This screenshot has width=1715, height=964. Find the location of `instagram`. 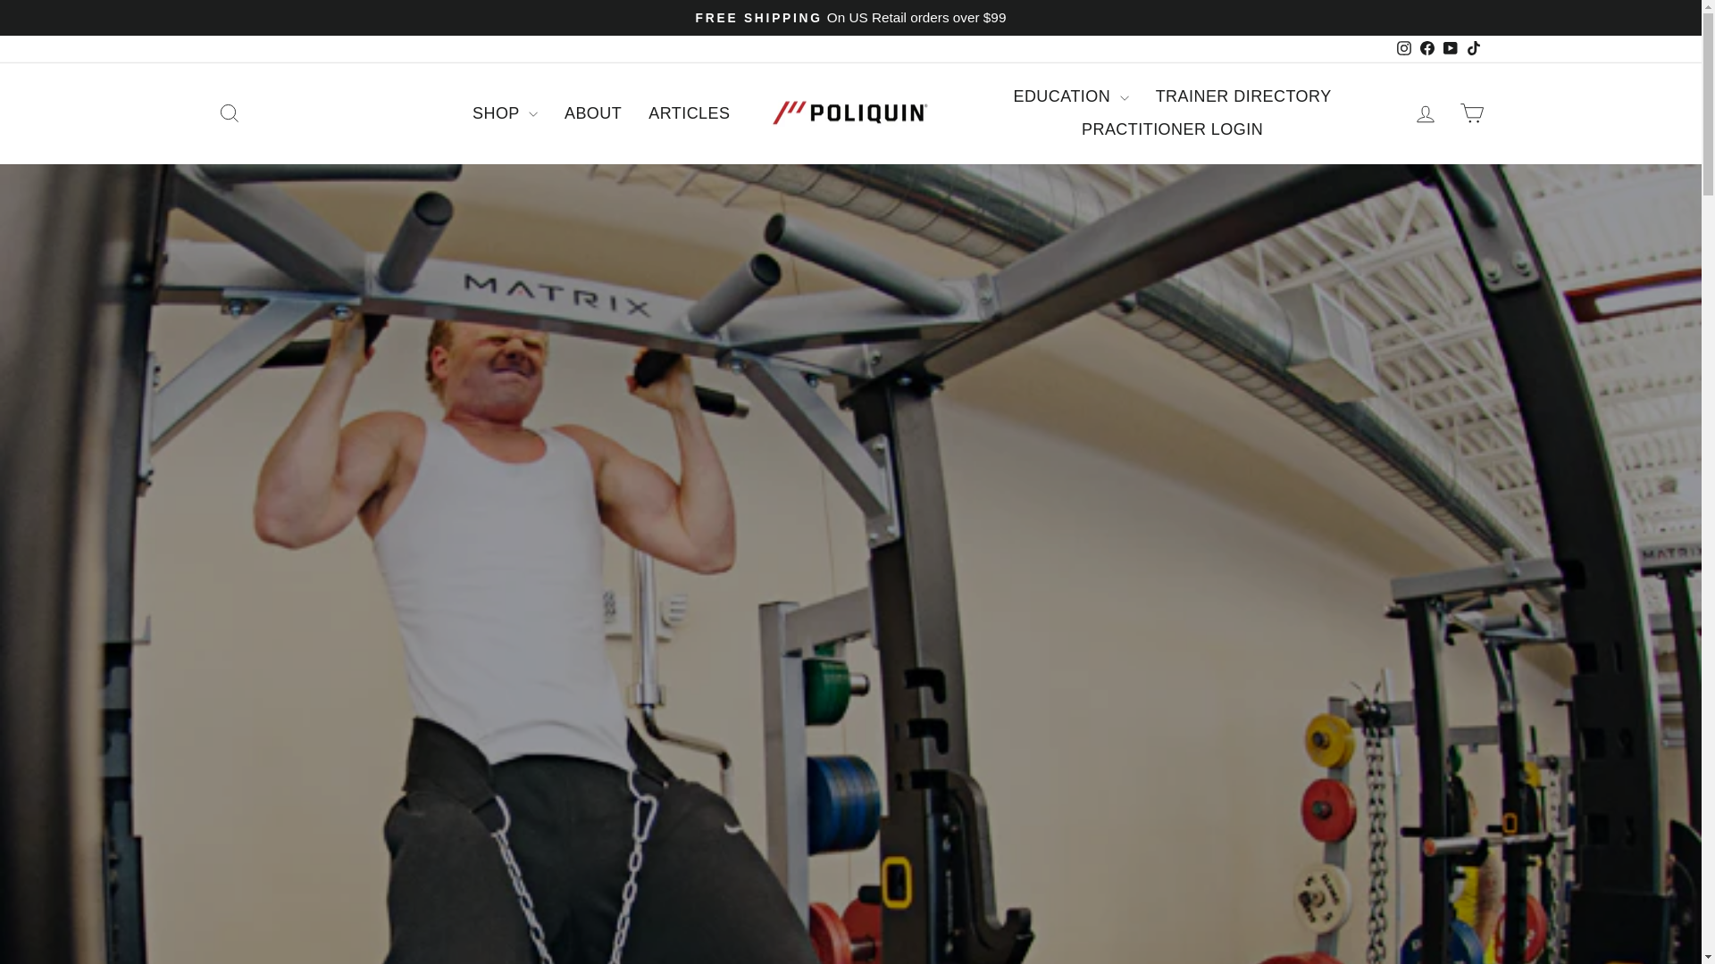

instagram is located at coordinates (1404, 48).